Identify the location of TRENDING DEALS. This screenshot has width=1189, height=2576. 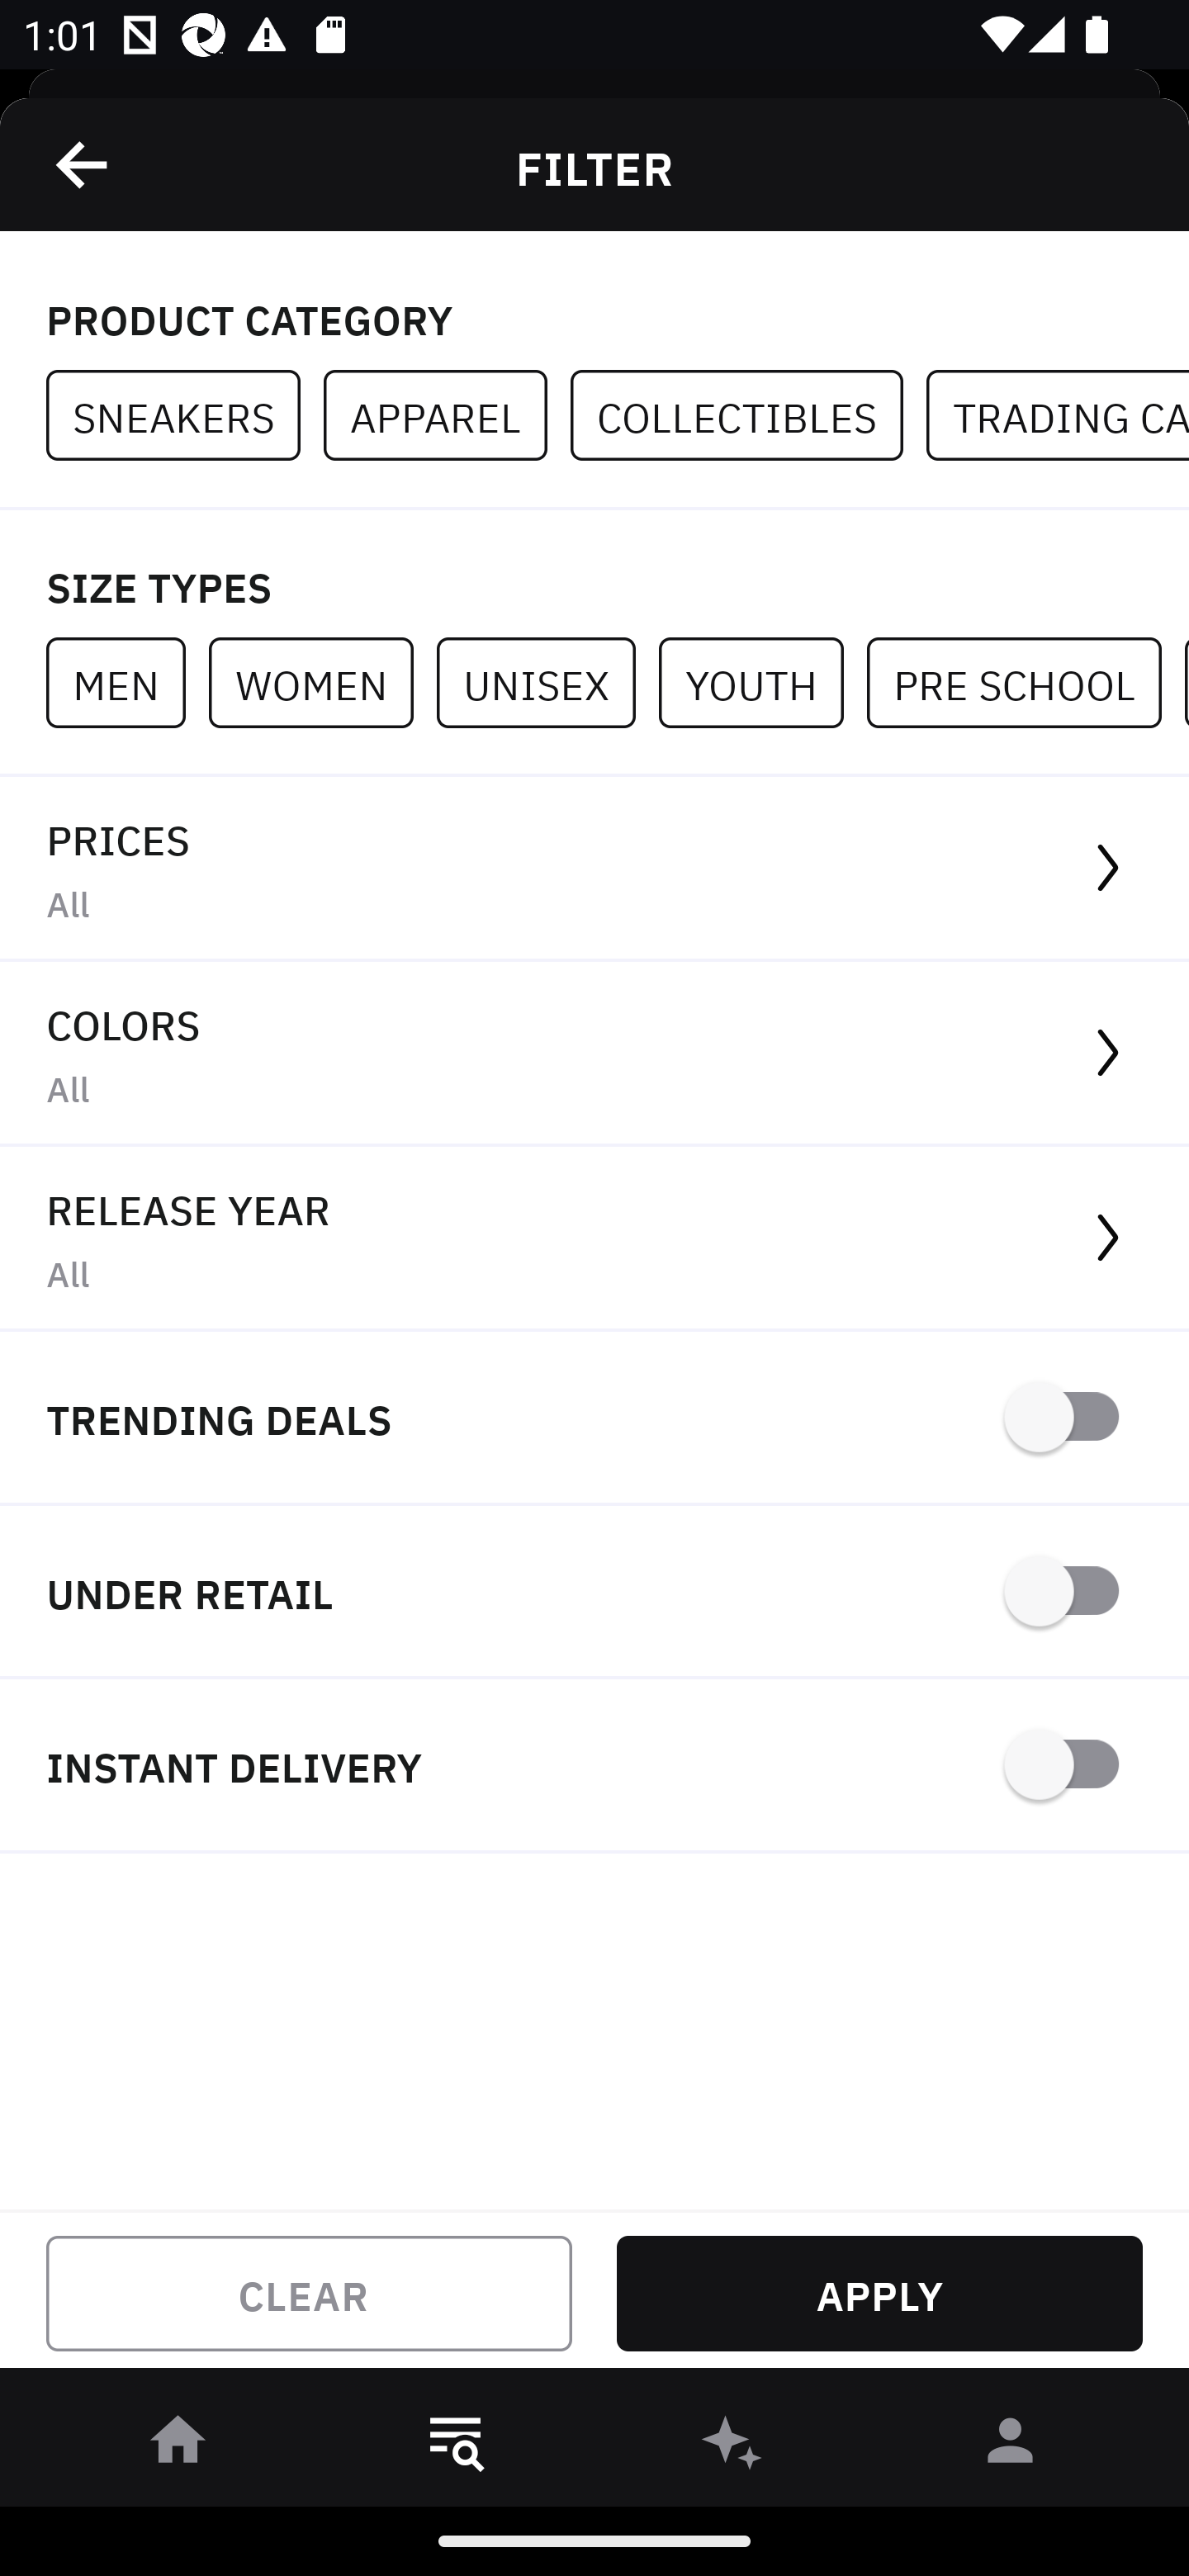
(594, 1419).